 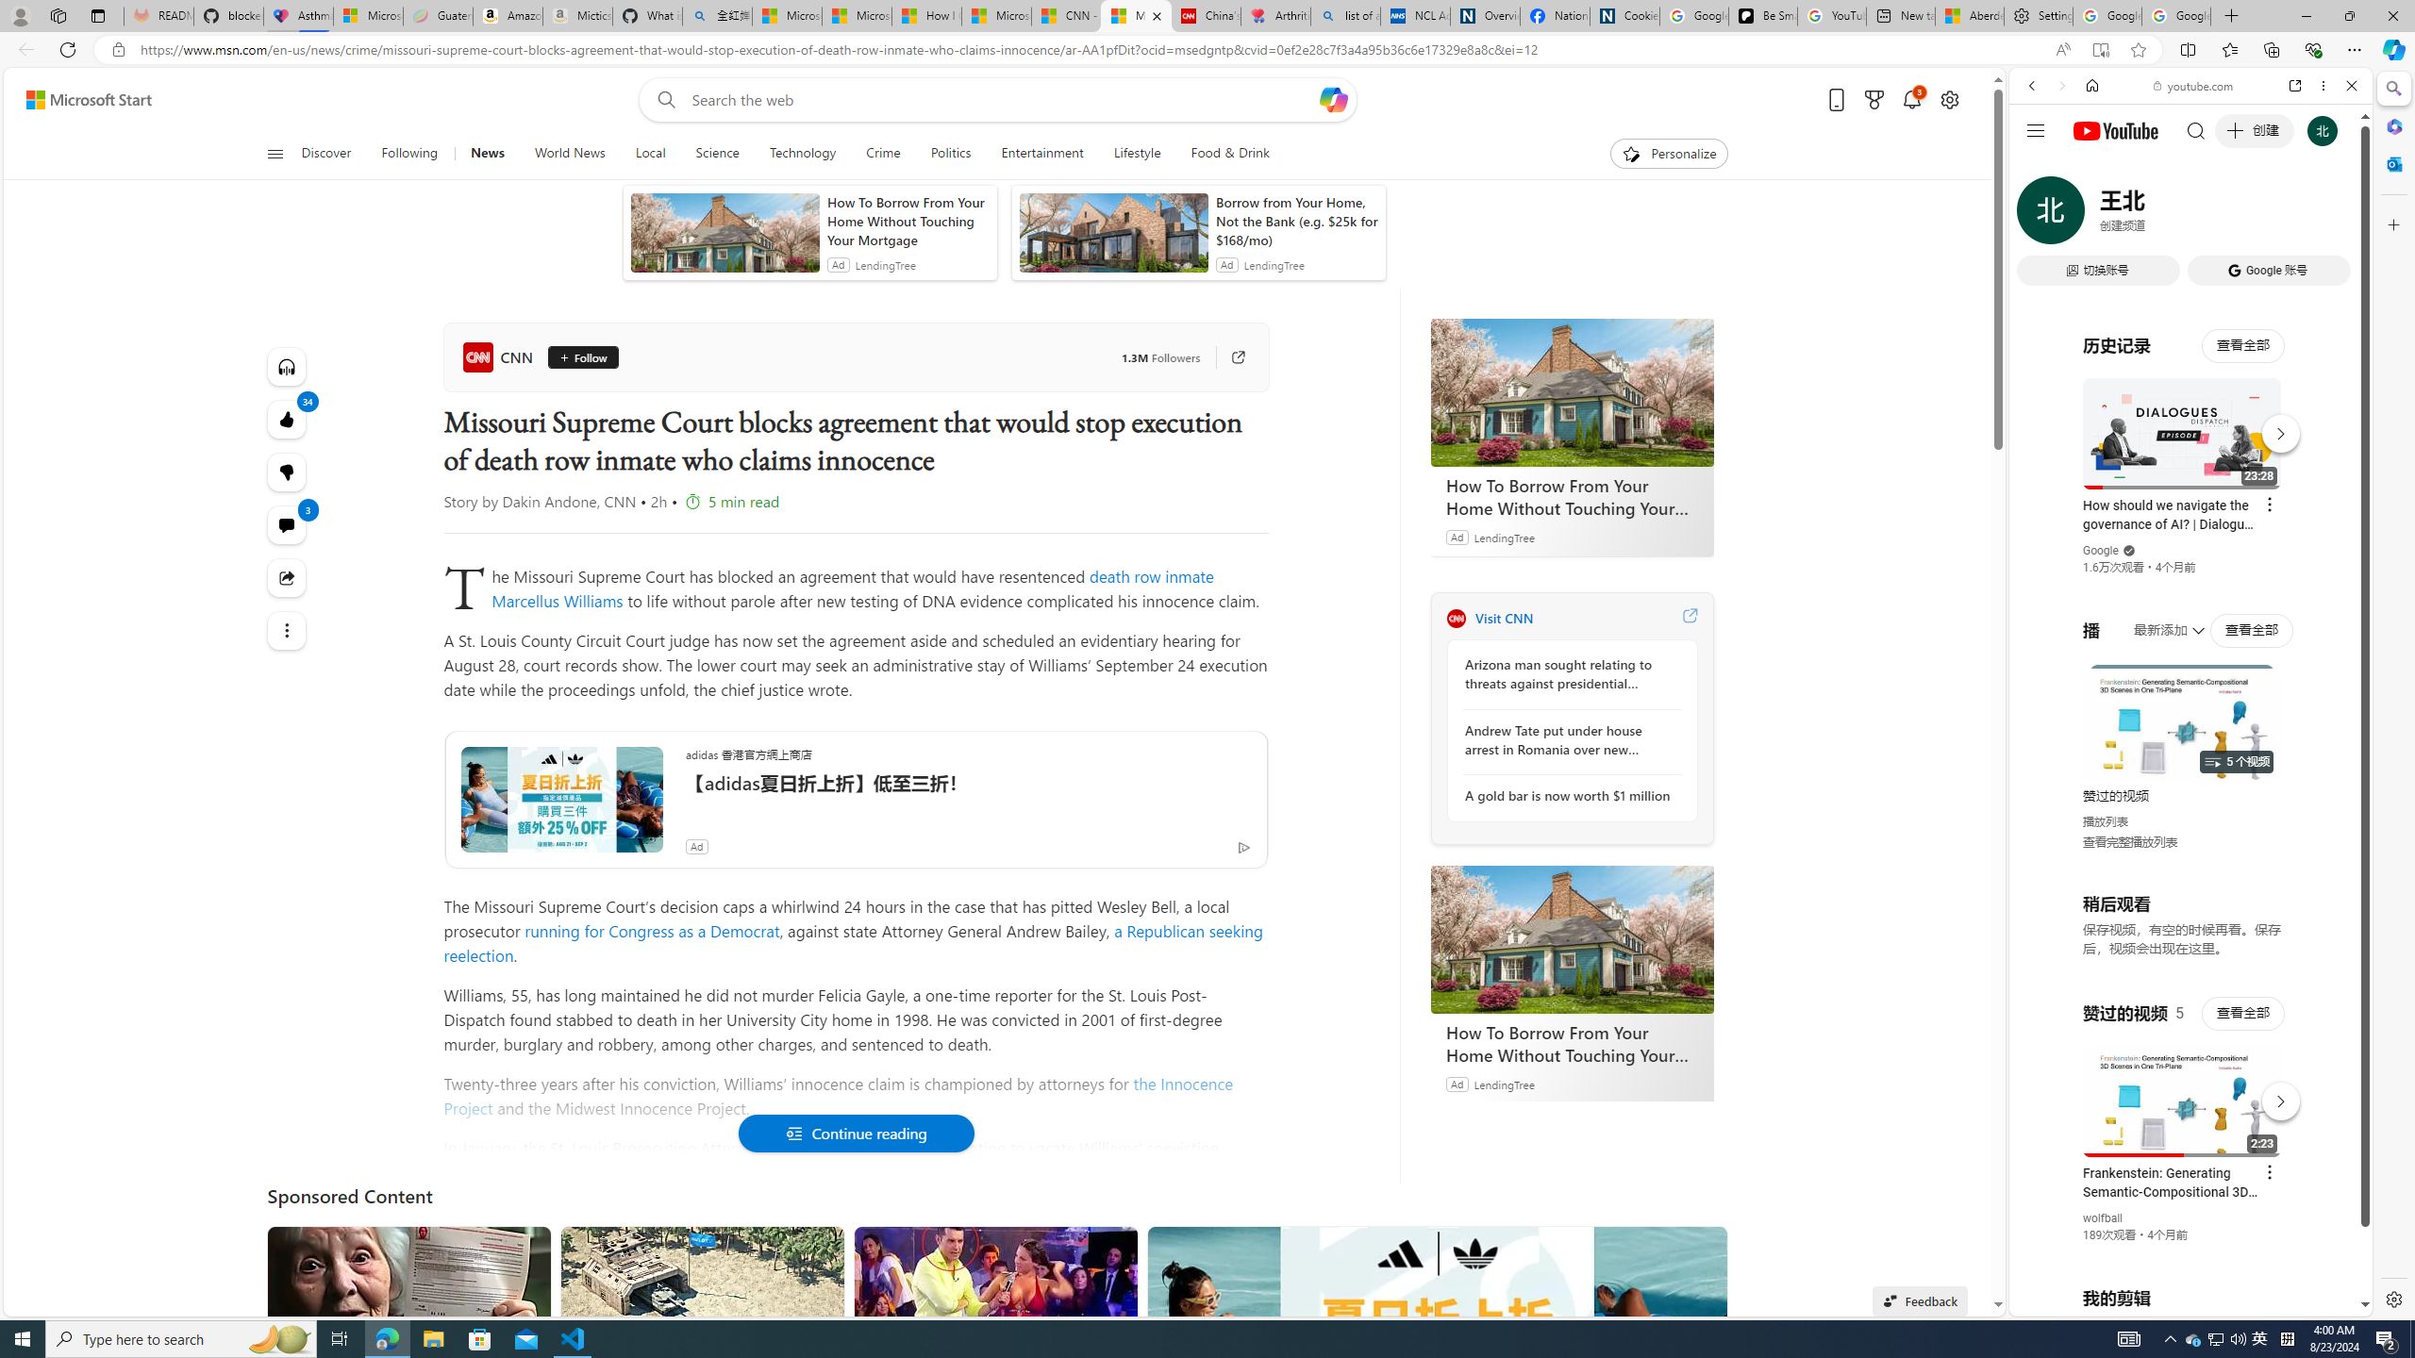 I want to click on LendingTree, so click(x=1504, y=1083).